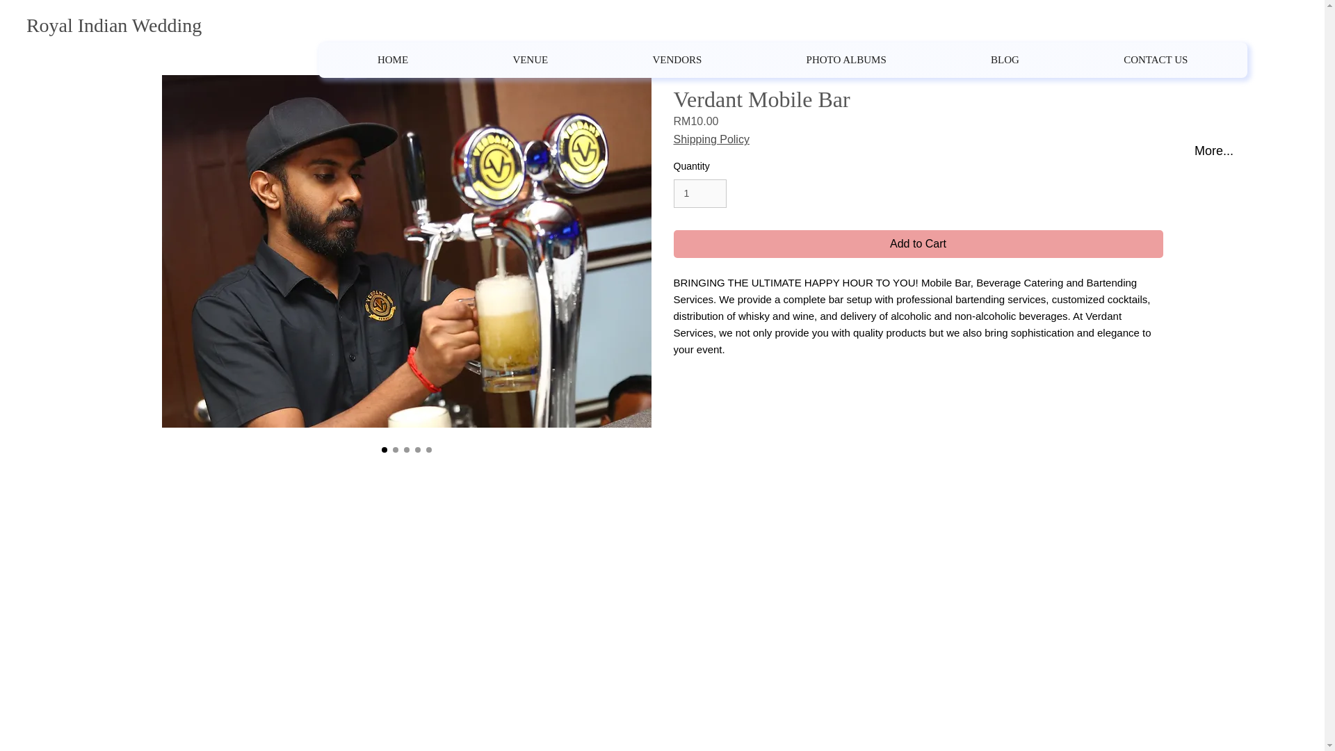 The image size is (1335, 751). What do you see at coordinates (783, 60) in the screenshot?
I see `on` at bounding box center [783, 60].